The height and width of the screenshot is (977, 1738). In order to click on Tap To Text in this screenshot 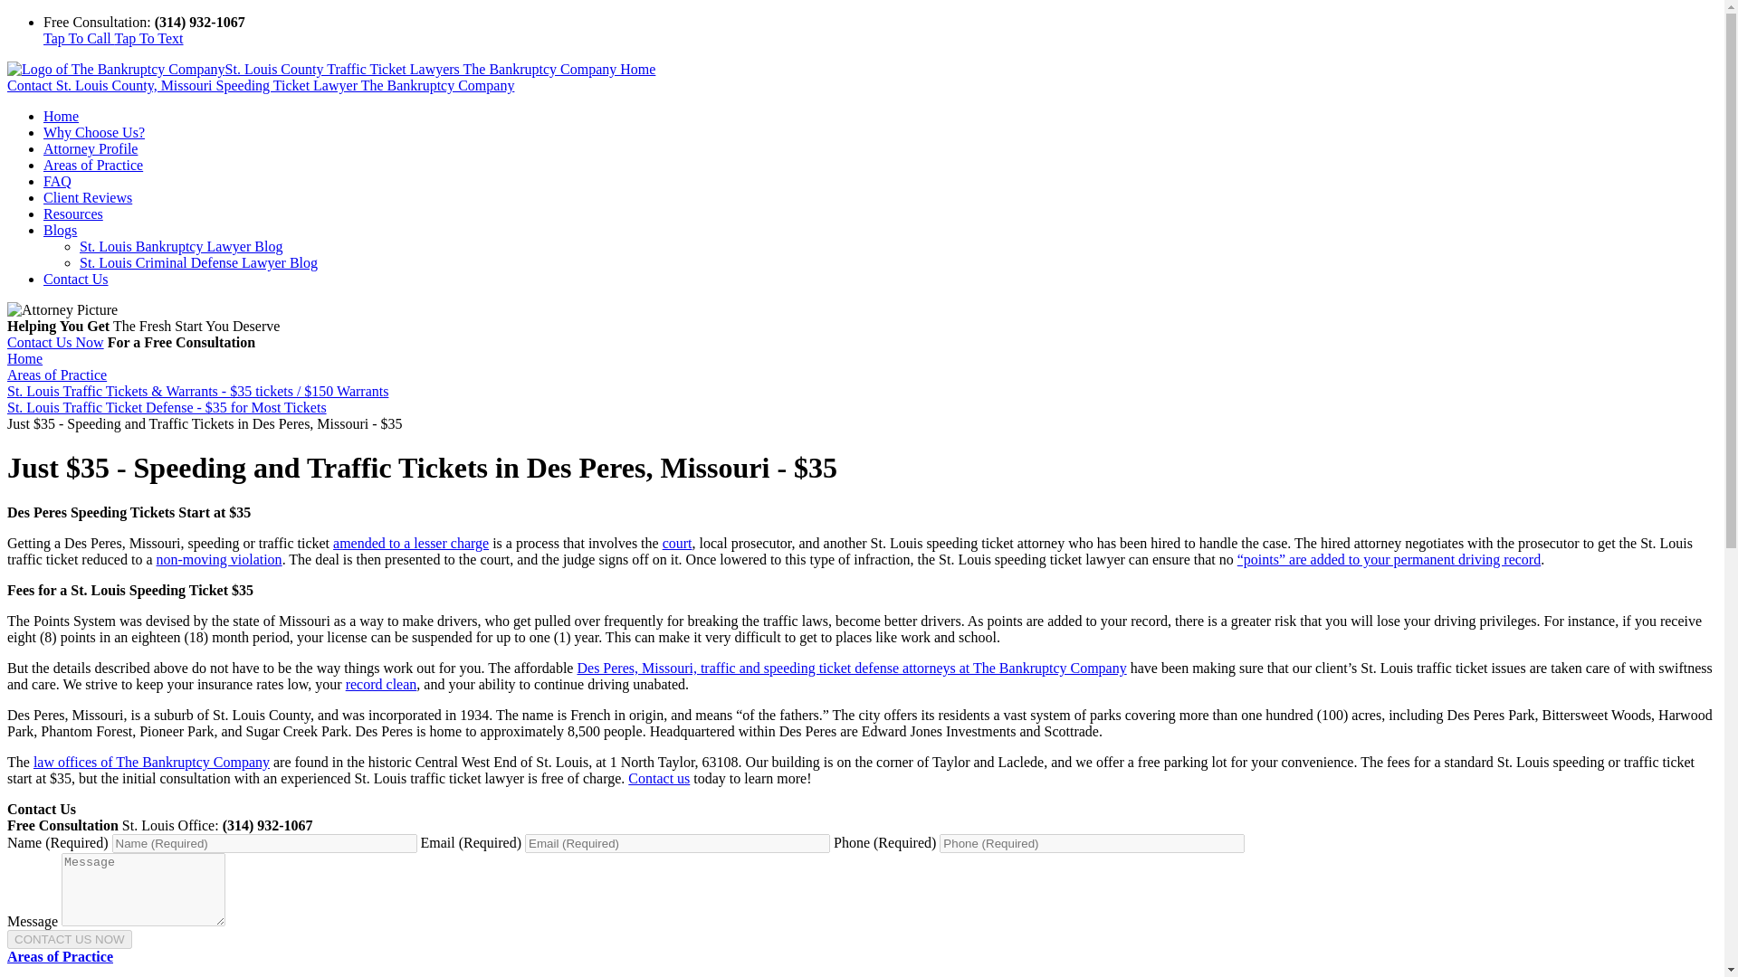, I will do `click(148, 38)`.